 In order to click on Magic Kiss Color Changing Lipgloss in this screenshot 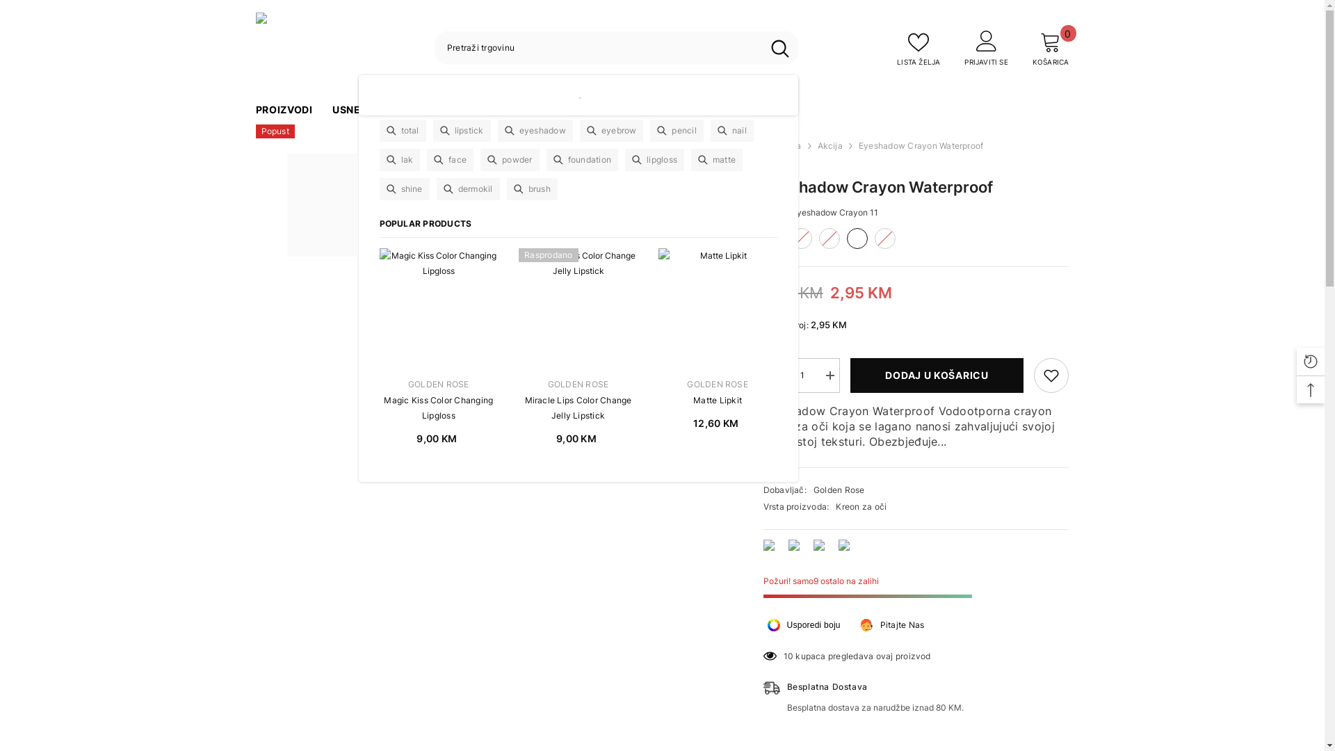, I will do `click(439, 307)`.